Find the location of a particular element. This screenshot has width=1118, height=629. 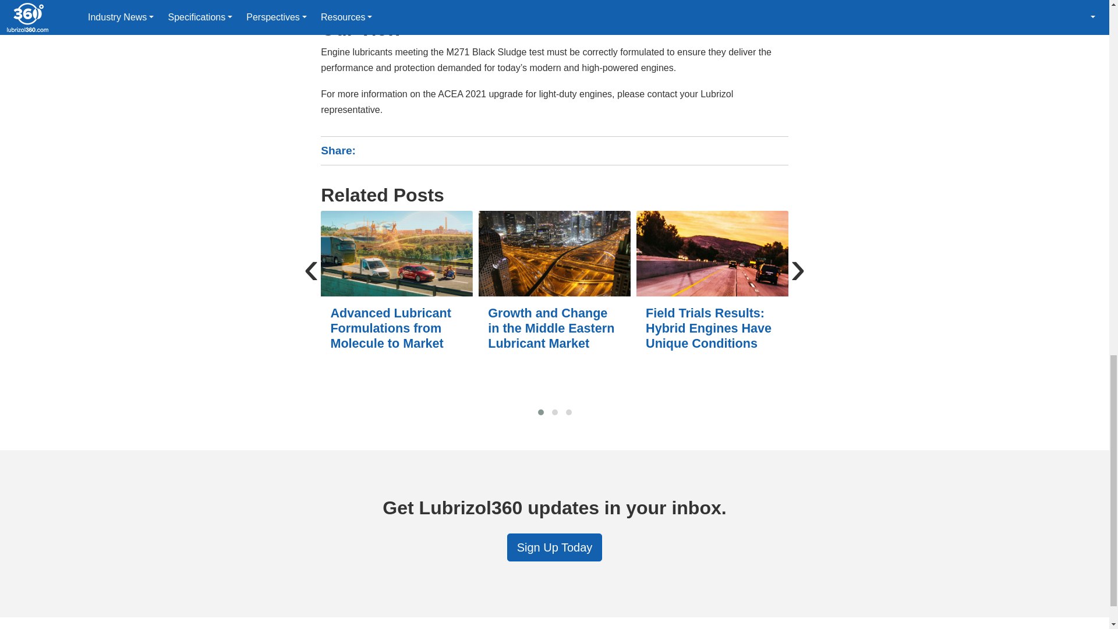

Growth and Change in the Middle Eastern Lubricant Market is located at coordinates (554, 253).